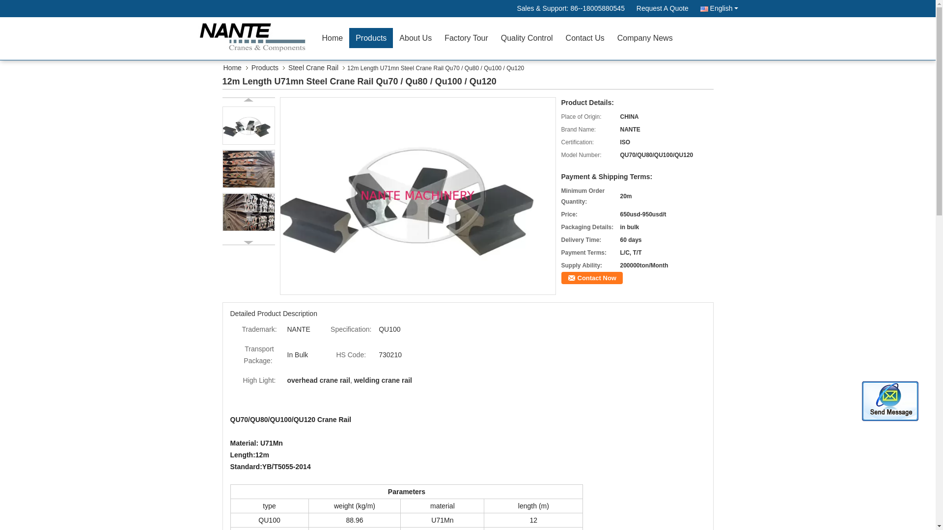 This screenshot has width=943, height=530. What do you see at coordinates (332, 38) in the screenshot?
I see `Home` at bounding box center [332, 38].